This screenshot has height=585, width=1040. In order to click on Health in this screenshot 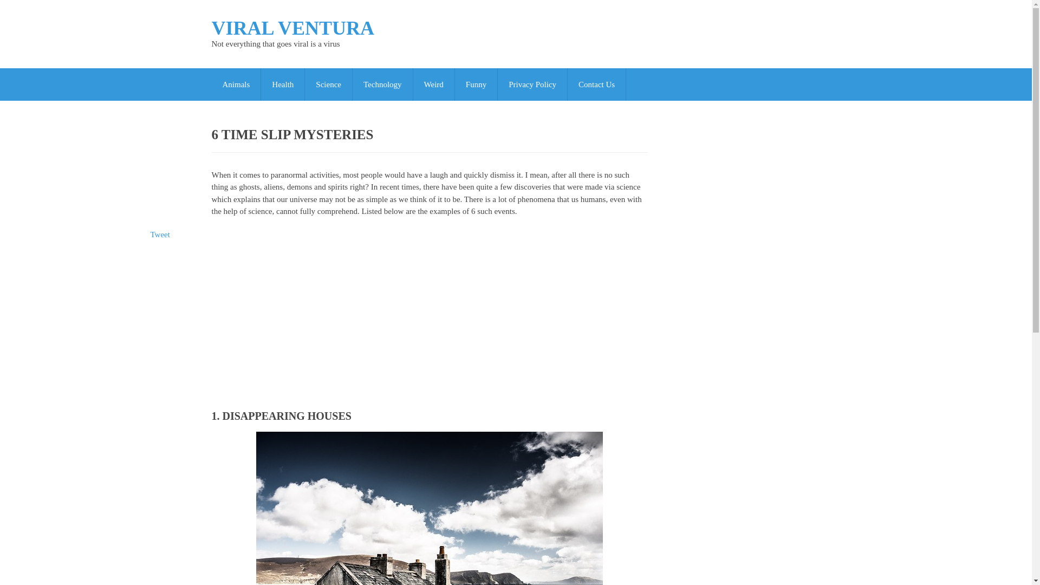, I will do `click(283, 84)`.